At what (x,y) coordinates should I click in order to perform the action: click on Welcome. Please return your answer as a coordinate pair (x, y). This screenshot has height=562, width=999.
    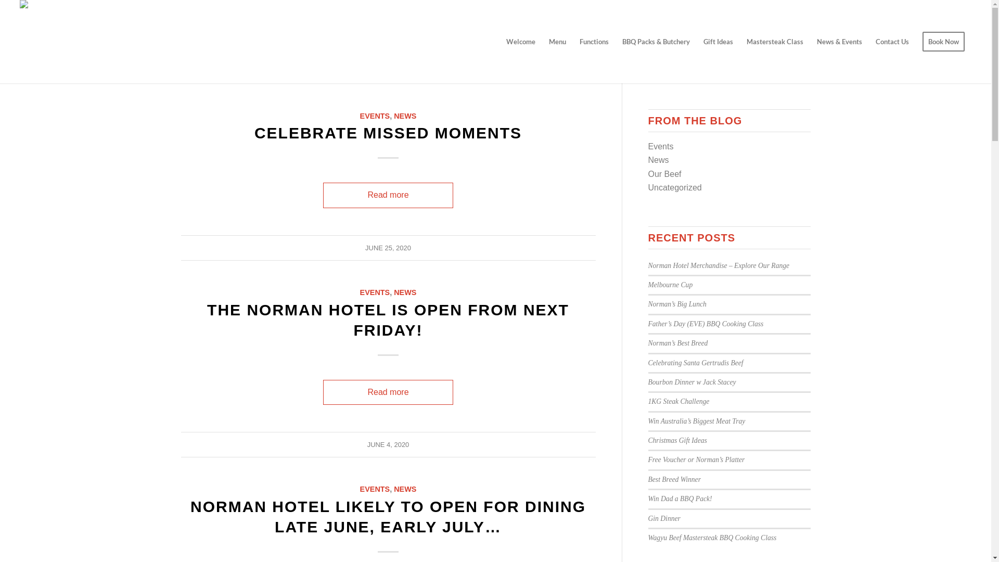
    Looking at the image, I should click on (521, 42).